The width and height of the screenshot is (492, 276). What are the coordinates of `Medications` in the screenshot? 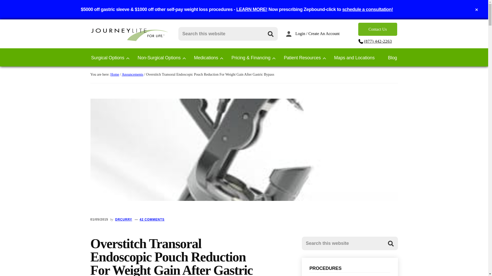 It's located at (206, 57).